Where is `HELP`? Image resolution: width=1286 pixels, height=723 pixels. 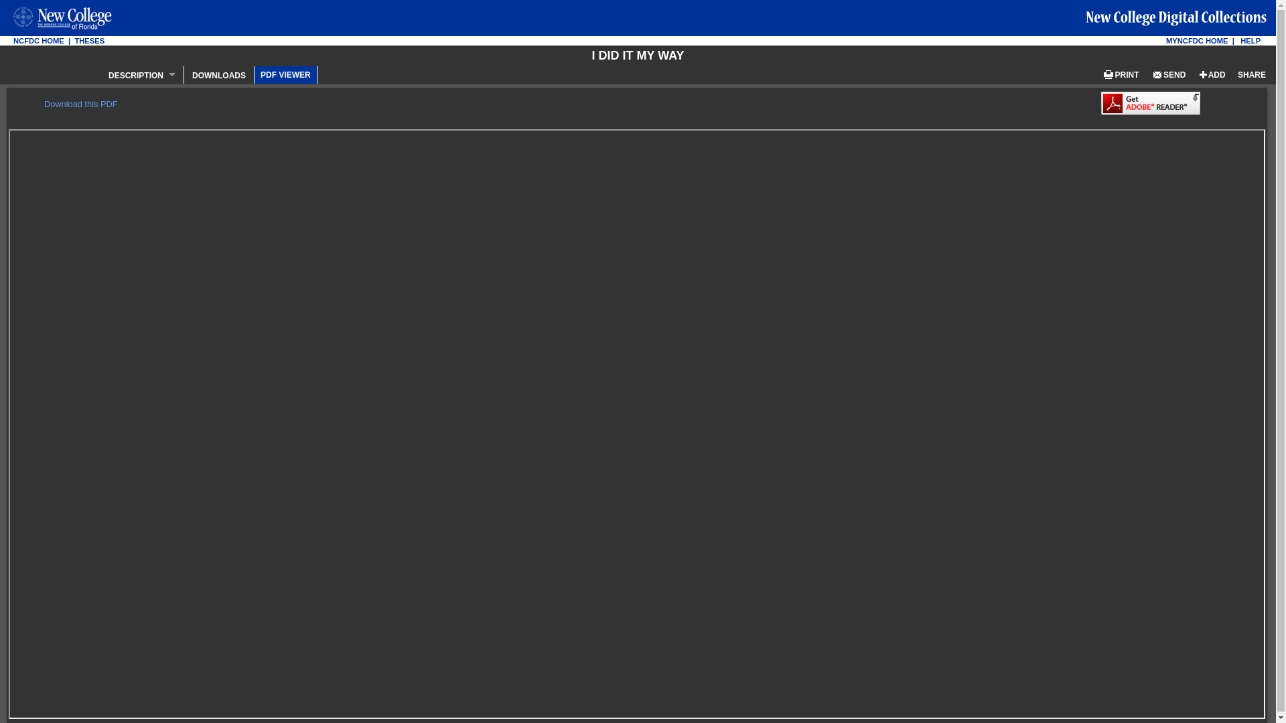 HELP is located at coordinates (1250, 40).